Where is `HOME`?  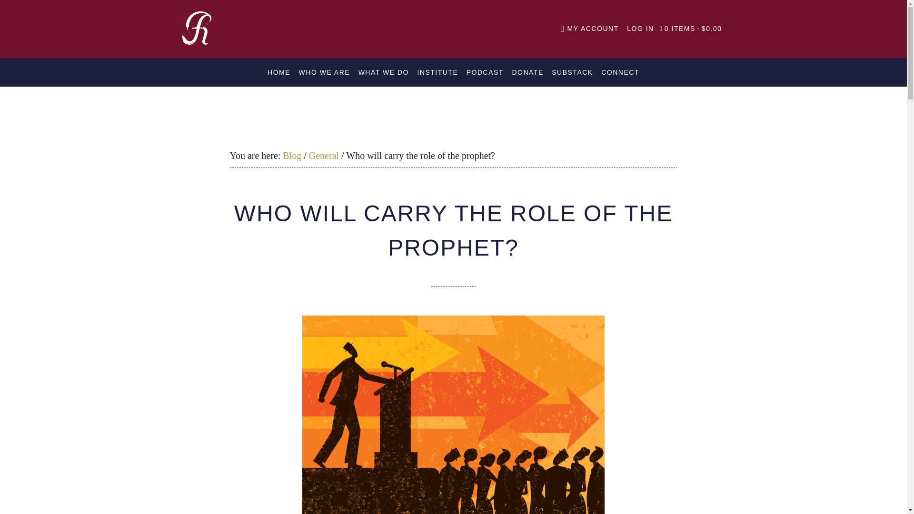
HOME is located at coordinates (279, 72).